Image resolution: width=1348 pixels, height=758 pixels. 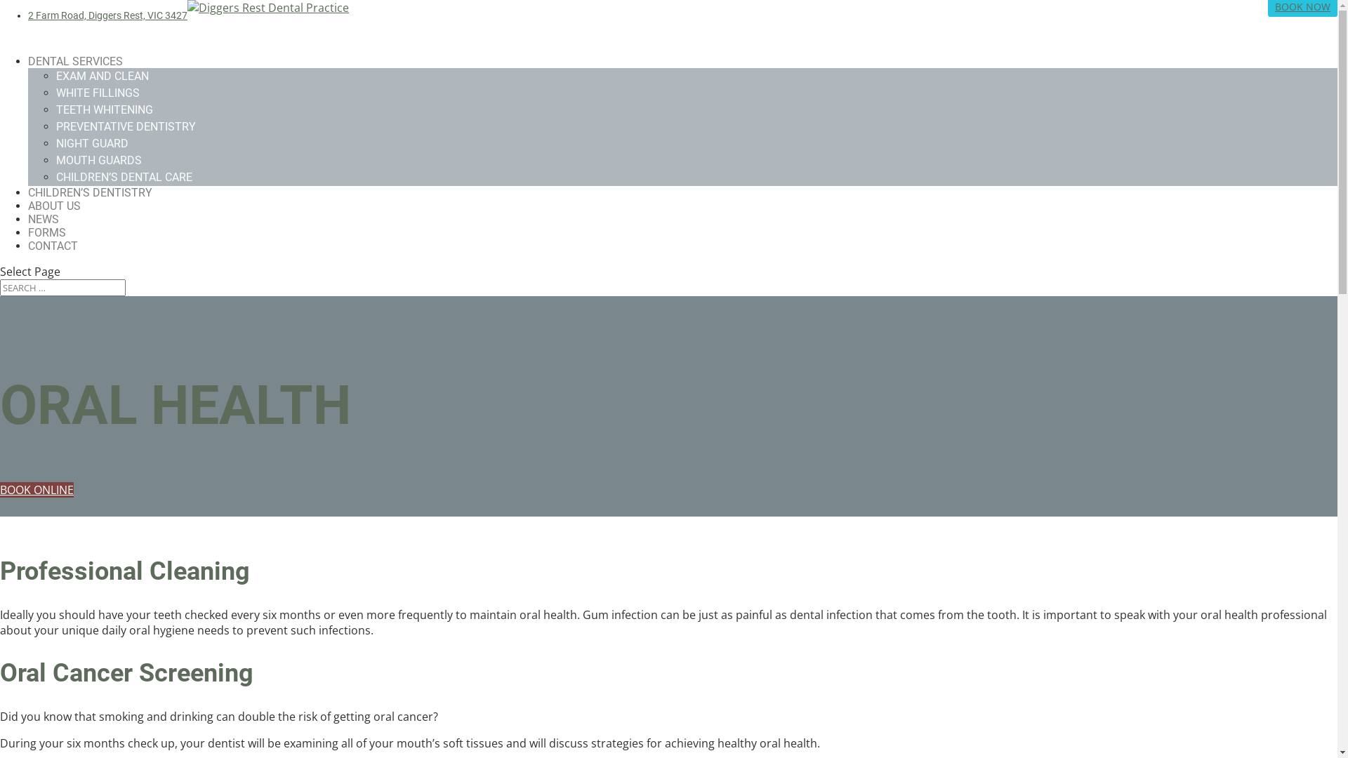 I want to click on PREVENTATIVE DENTISTRY, so click(x=126, y=126).